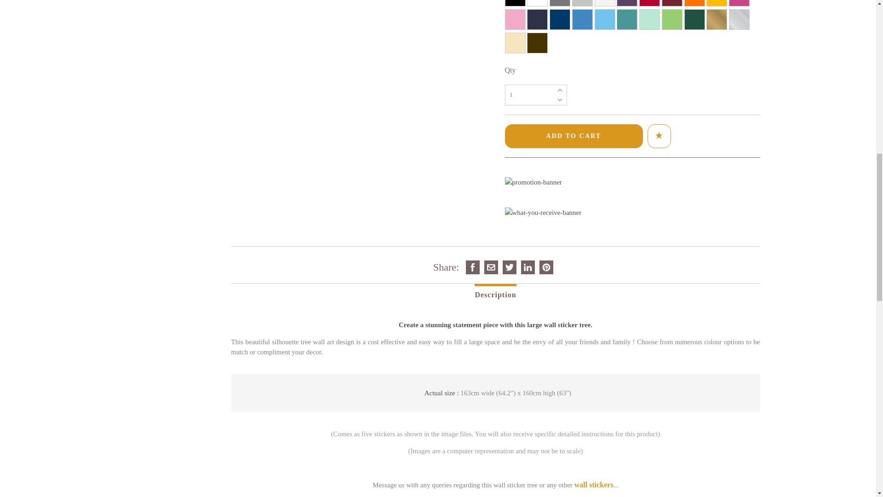 This screenshot has height=497, width=883. What do you see at coordinates (574, 136) in the screenshot?
I see `Add To Cart` at bounding box center [574, 136].